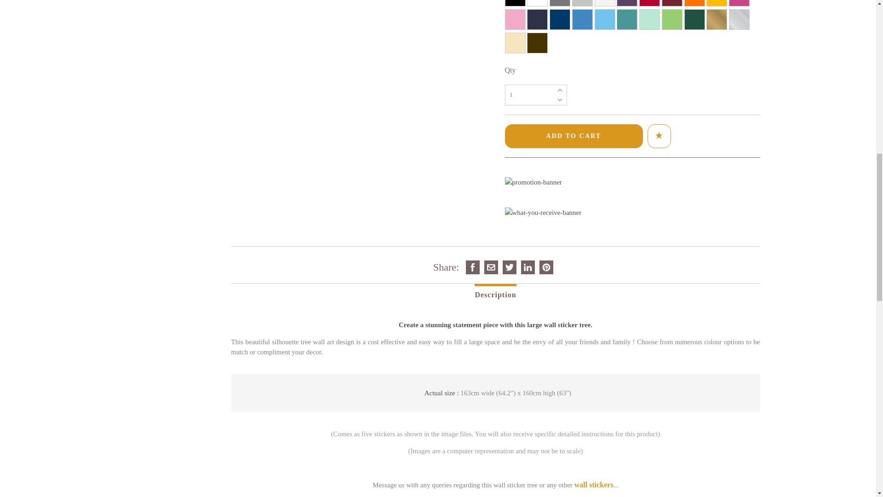 This screenshot has height=497, width=883. What do you see at coordinates (574, 136) in the screenshot?
I see `Add To Cart` at bounding box center [574, 136].